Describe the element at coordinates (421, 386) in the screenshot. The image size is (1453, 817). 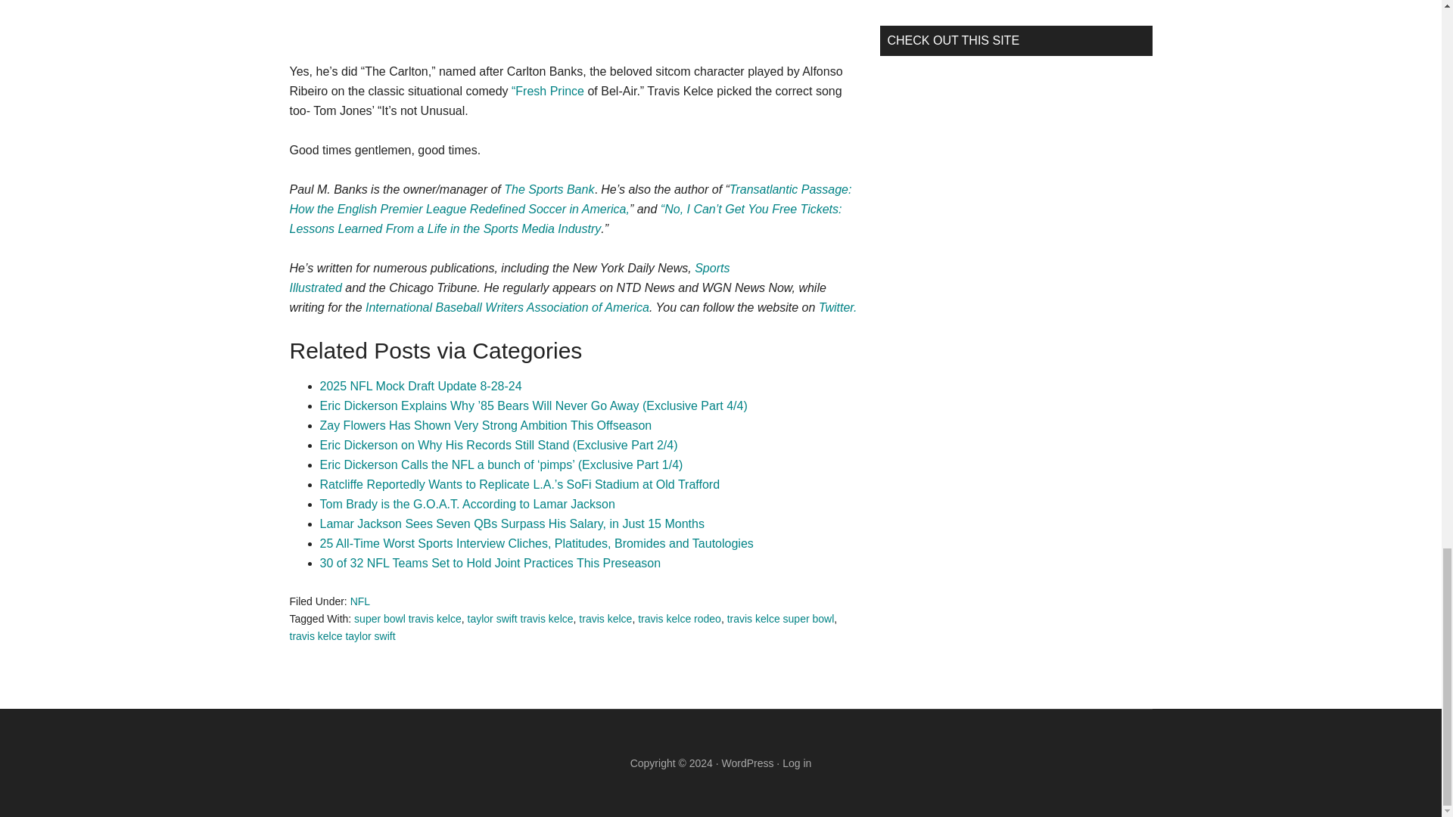
I see `2025 NFL Mock Draft Update 8-28-24` at that location.